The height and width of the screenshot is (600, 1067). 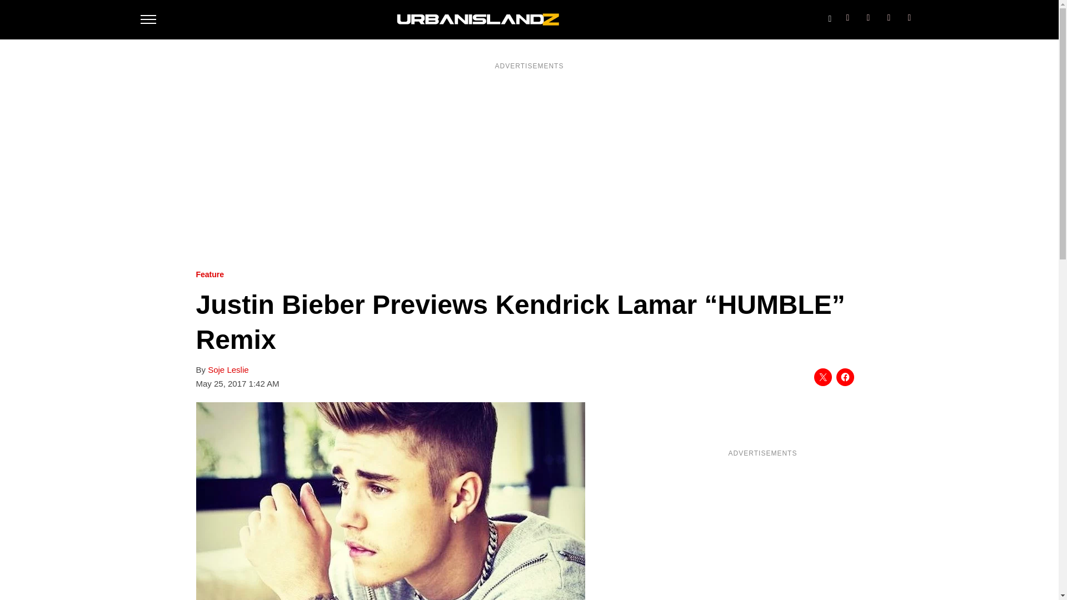 I want to click on Feature, so click(x=210, y=274).